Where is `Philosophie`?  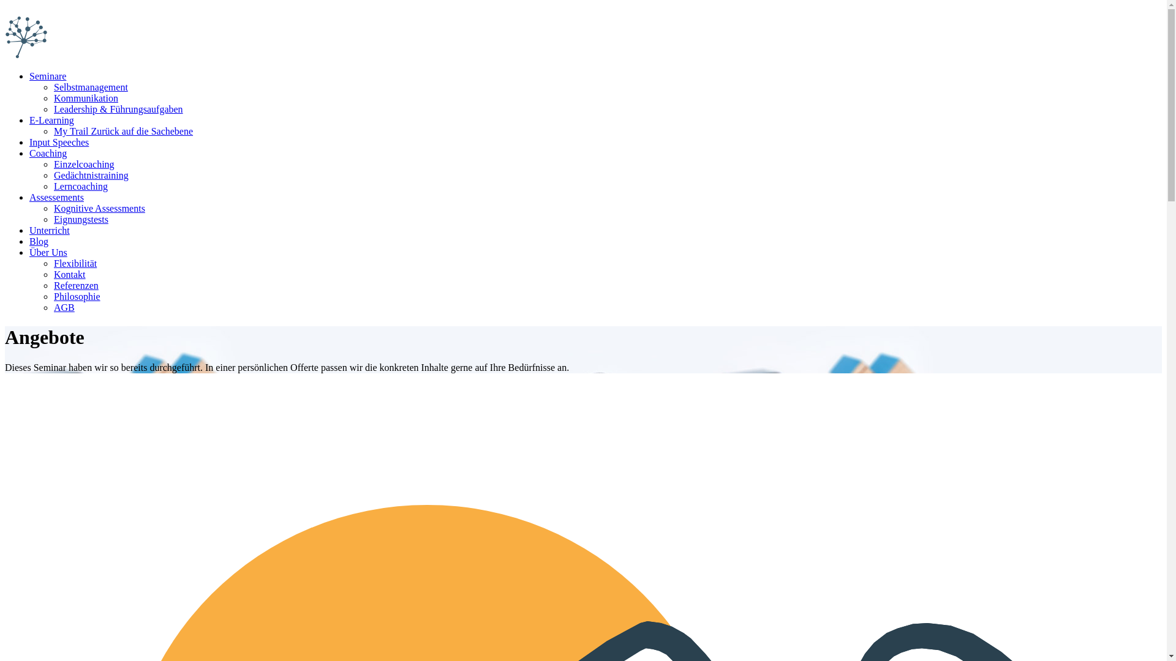 Philosophie is located at coordinates (77, 296).